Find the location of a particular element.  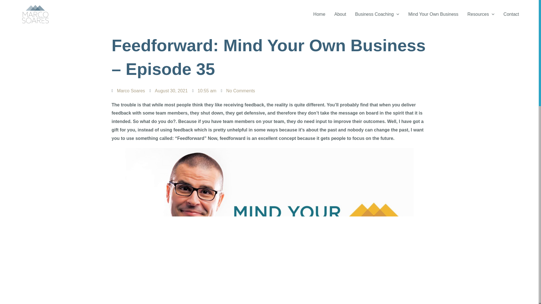

Home is located at coordinates (320, 14).